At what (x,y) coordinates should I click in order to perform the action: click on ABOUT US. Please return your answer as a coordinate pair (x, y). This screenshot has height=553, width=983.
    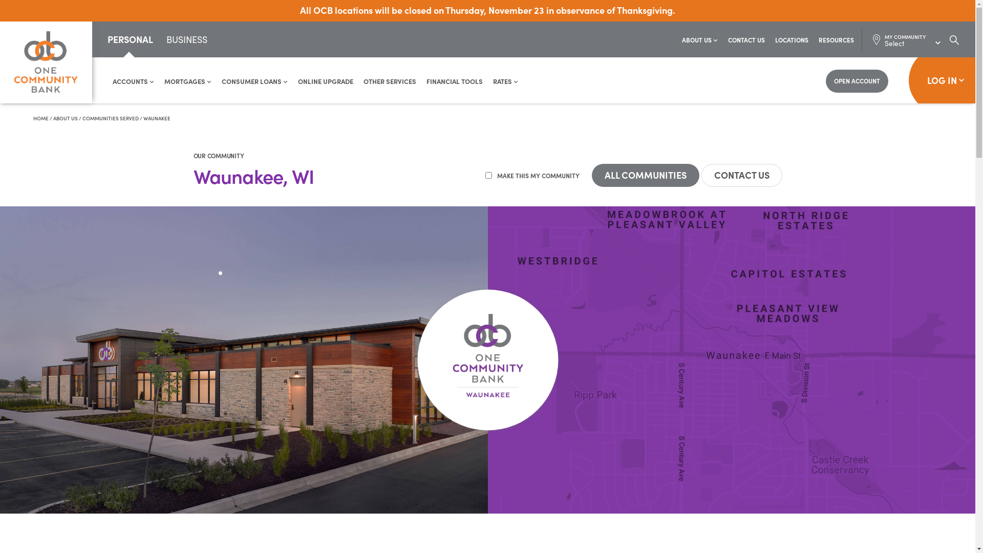
    Looking at the image, I should click on (66, 118).